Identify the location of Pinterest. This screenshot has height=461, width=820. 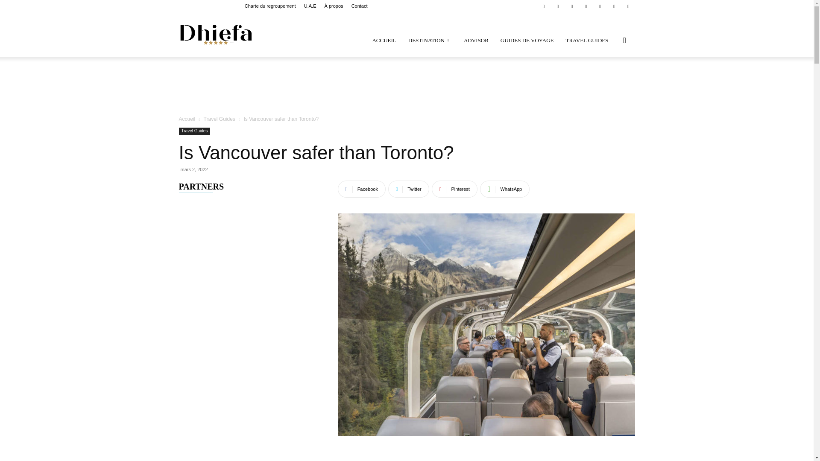
(586, 6).